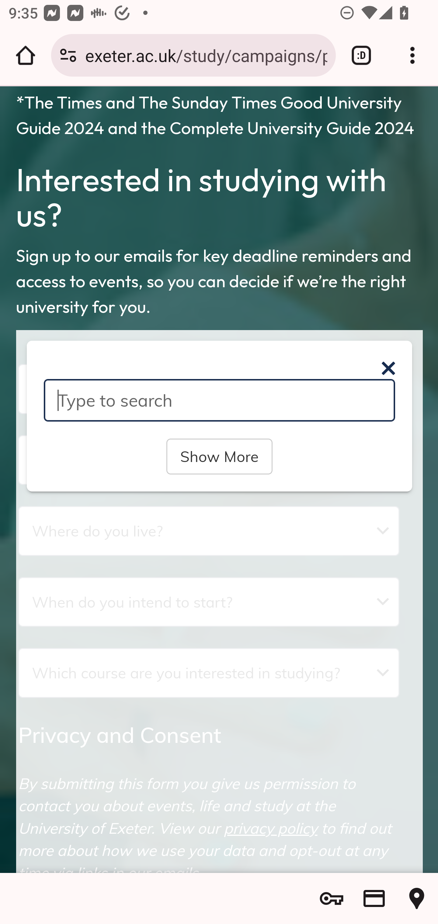 Image resolution: width=438 pixels, height=924 pixels. What do you see at coordinates (68, 55) in the screenshot?
I see `Connection is secure` at bounding box center [68, 55].